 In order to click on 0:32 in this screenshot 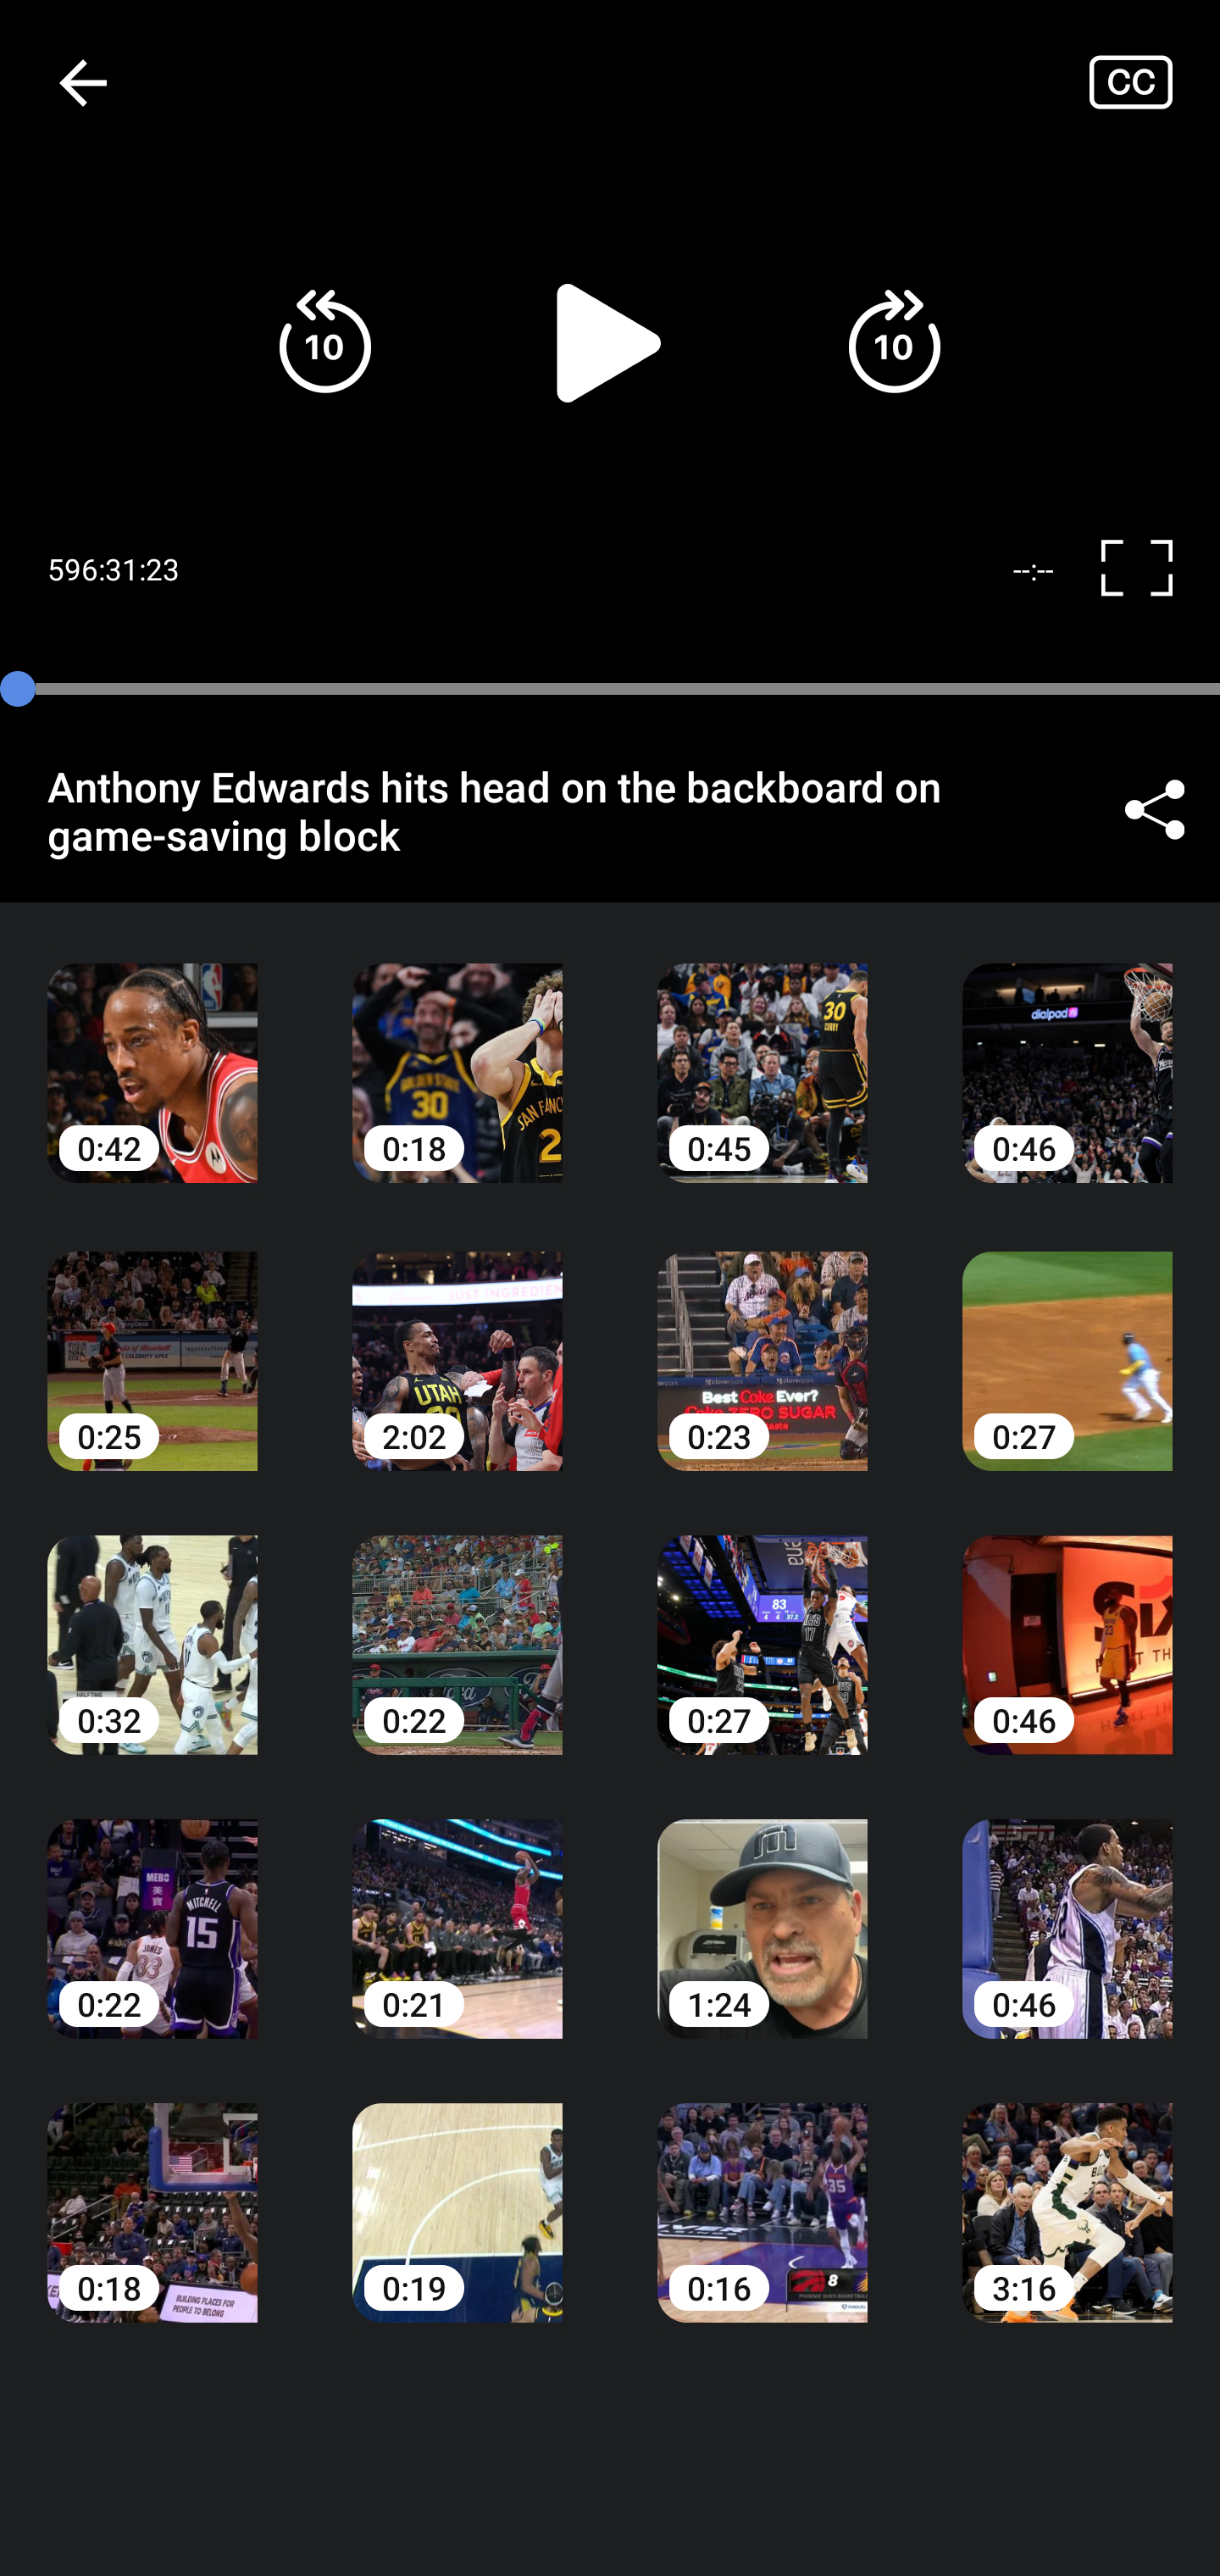, I will do `click(152, 1621)`.